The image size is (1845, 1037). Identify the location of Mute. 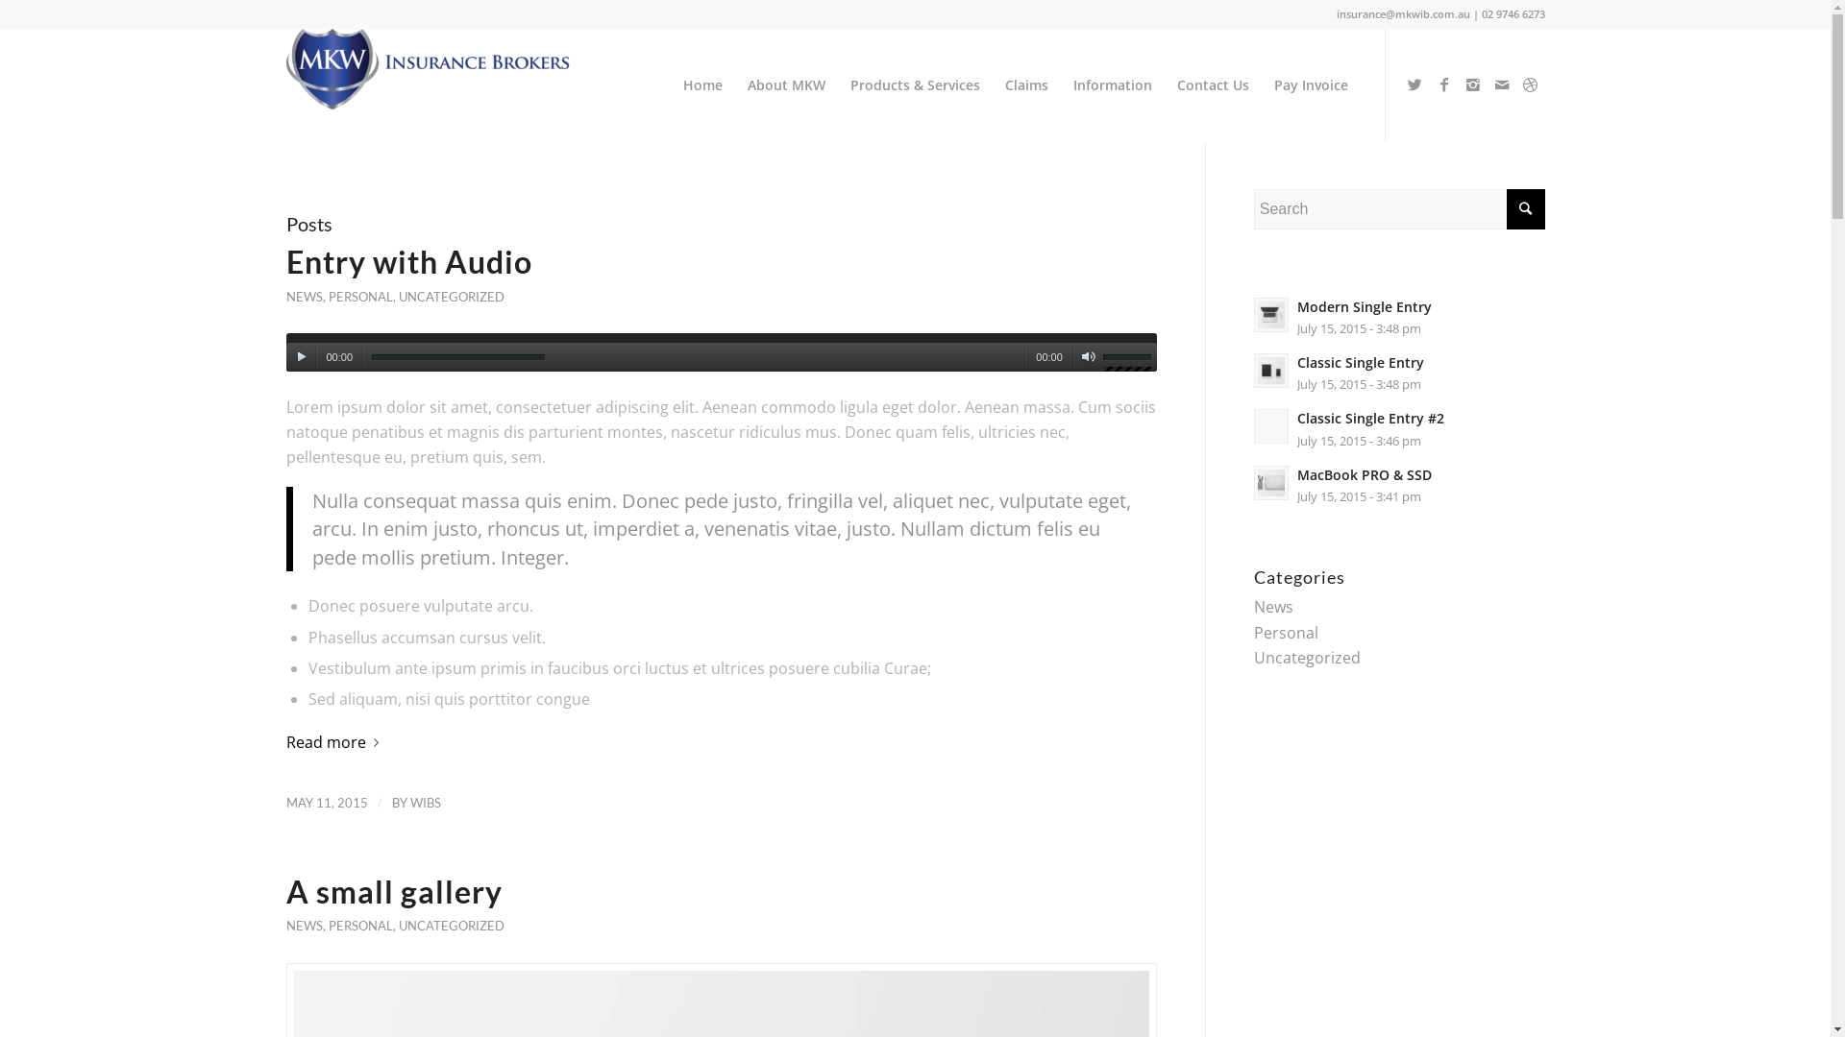
(1088, 357).